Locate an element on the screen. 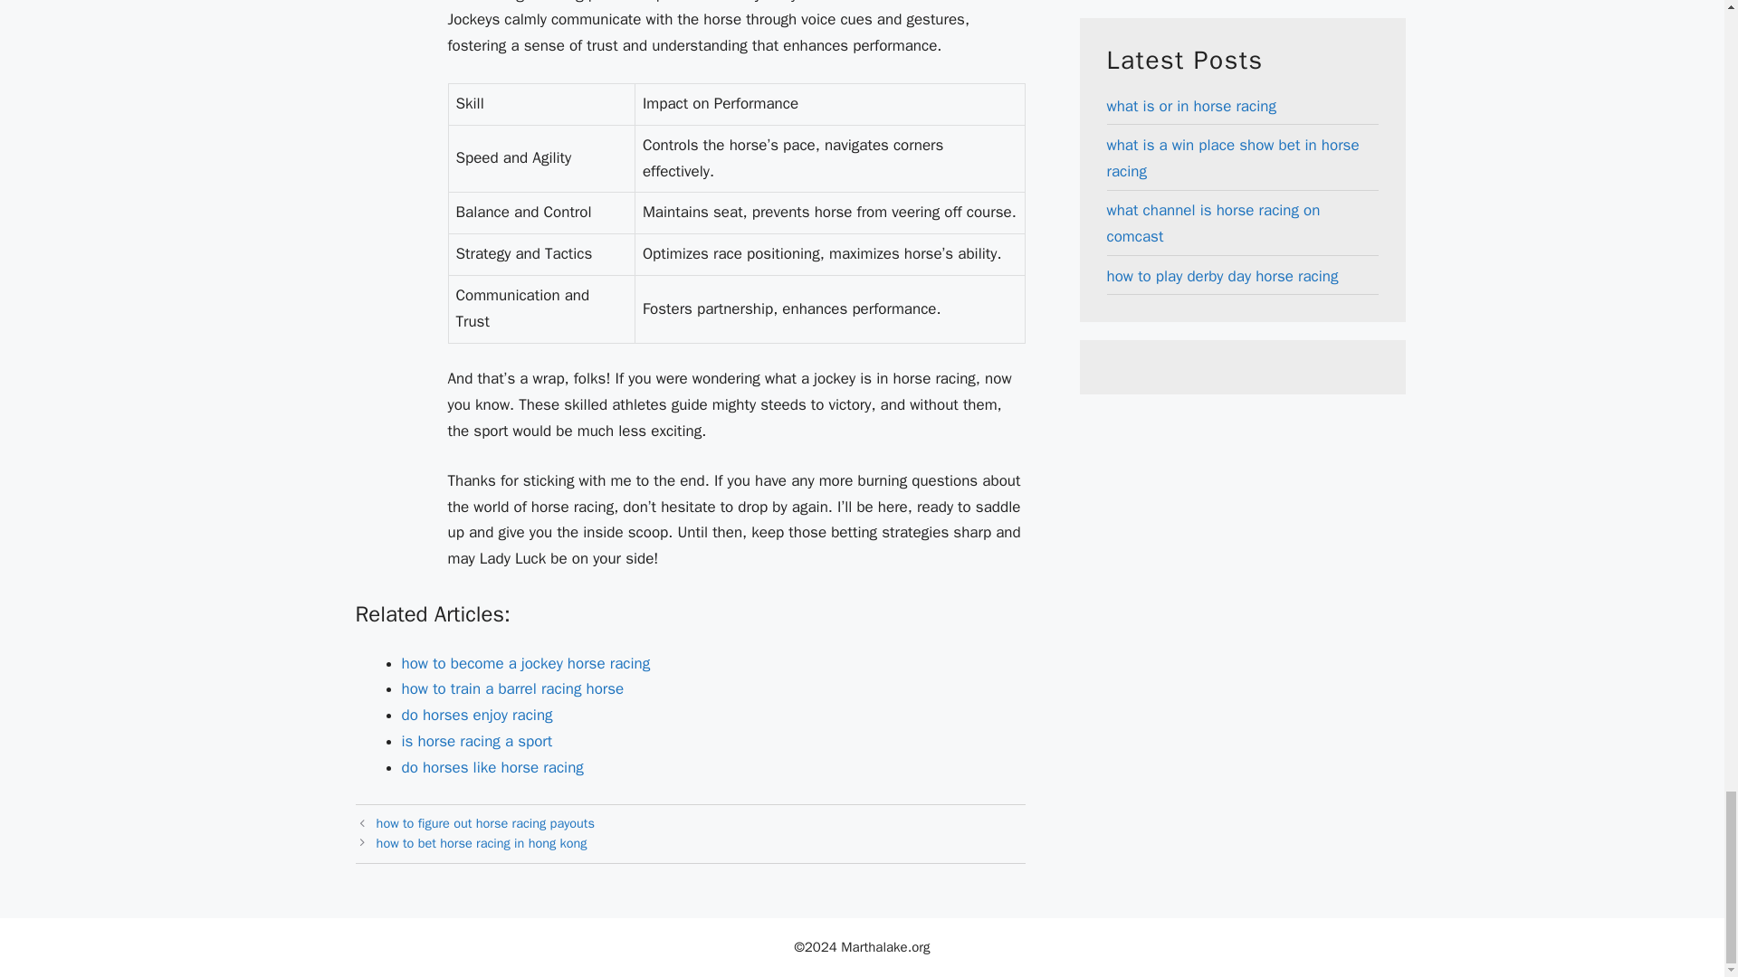 The height and width of the screenshot is (977, 1738). how to become a jockey horse racing is located at coordinates (525, 663).